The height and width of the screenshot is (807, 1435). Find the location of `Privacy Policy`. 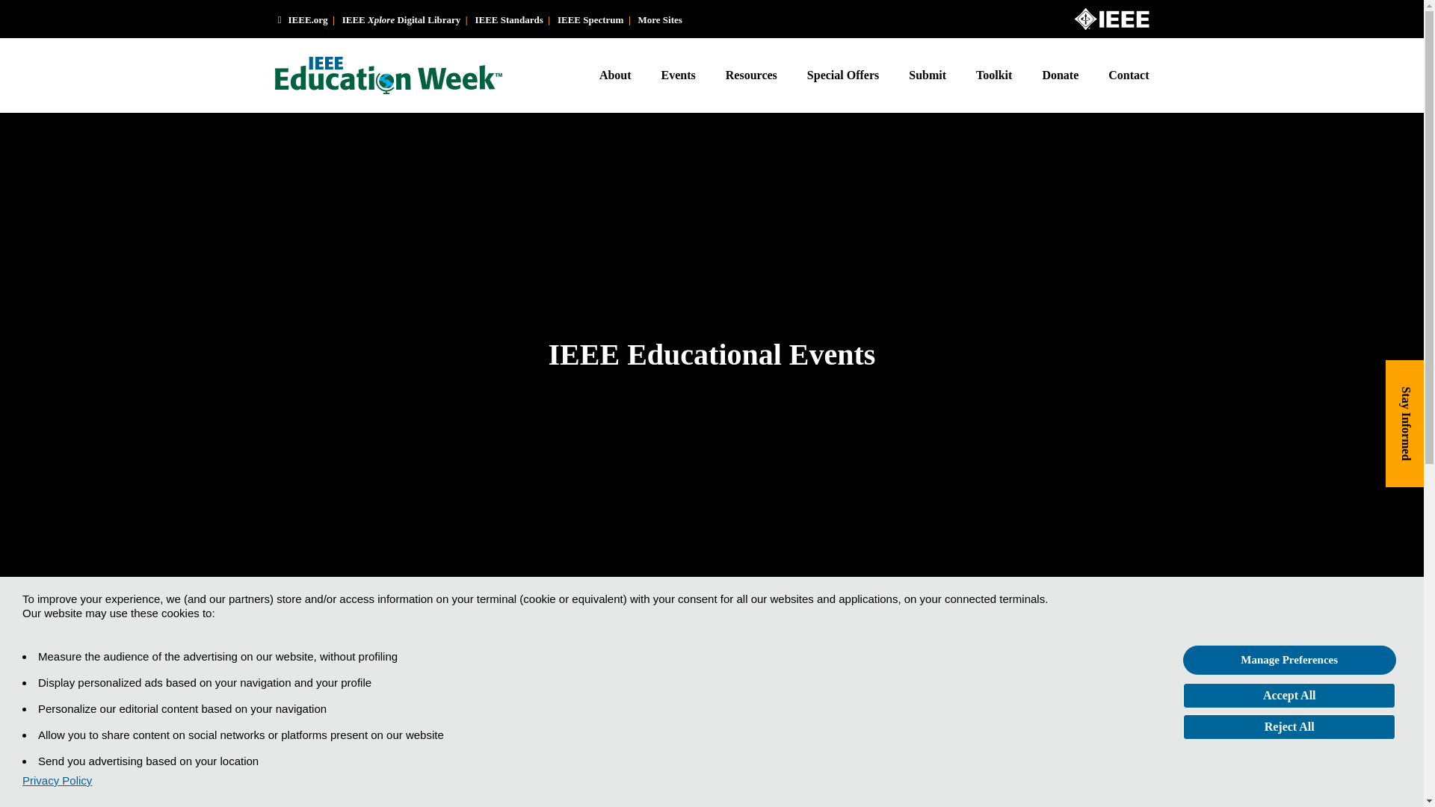

Privacy Policy is located at coordinates (57, 781).